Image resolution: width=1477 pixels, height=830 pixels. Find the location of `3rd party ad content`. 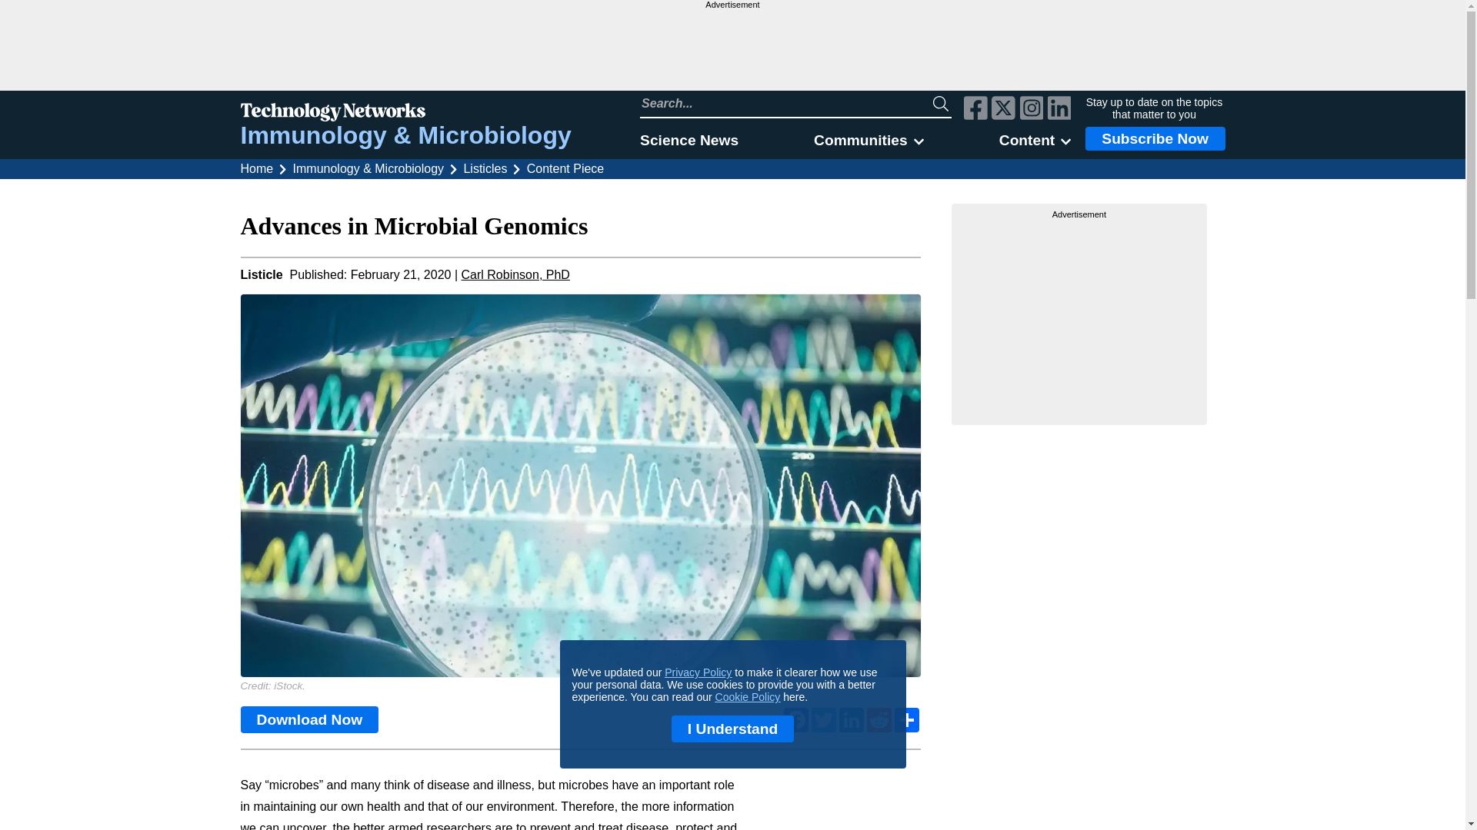

3rd party ad content is located at coordinates (1079, 317).